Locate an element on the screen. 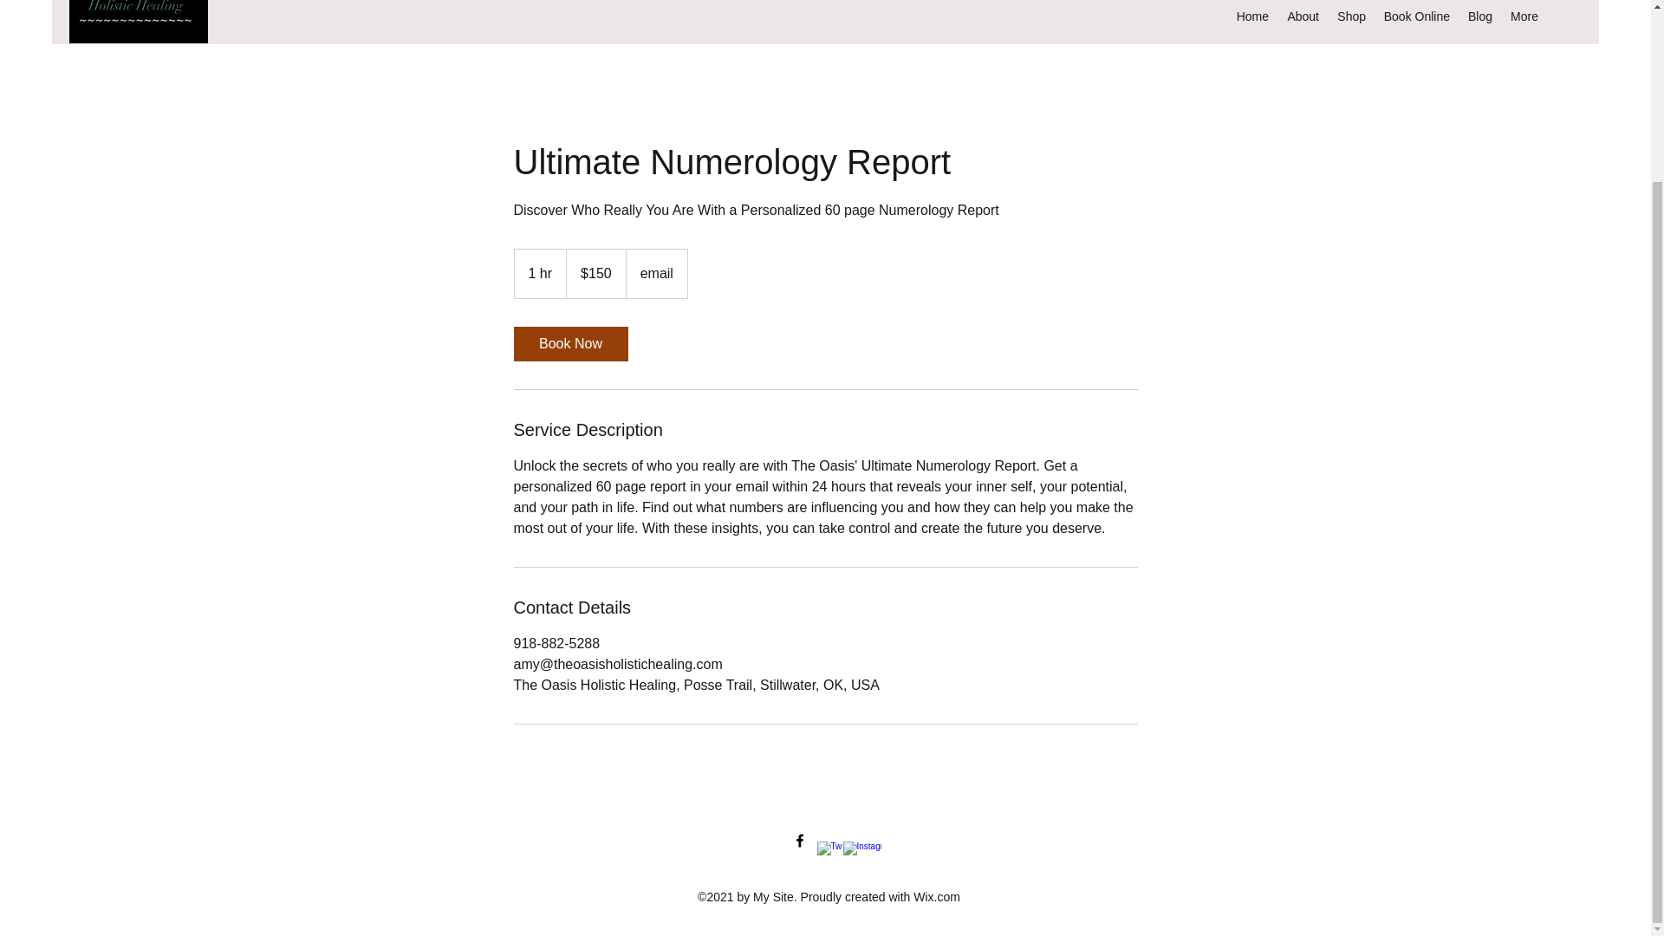 This screenshot has width=1664, height=936. Book Now is located at coordinates (569, 343).